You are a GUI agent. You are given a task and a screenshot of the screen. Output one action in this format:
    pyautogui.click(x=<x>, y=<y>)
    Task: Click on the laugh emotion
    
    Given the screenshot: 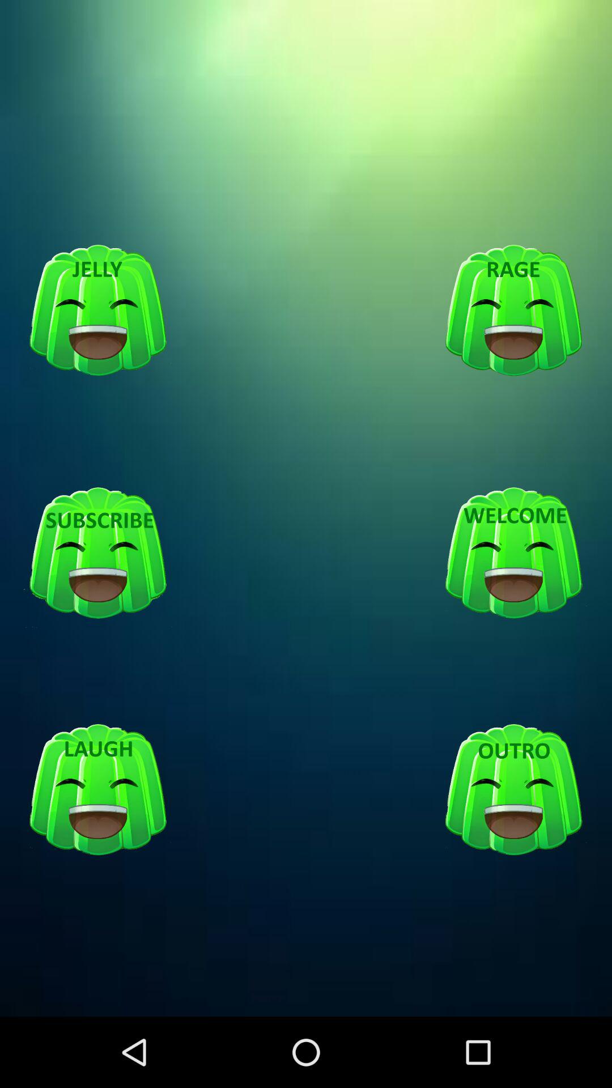 What is the action you would take?
    pyautogui.click(x=98, y=790)
    